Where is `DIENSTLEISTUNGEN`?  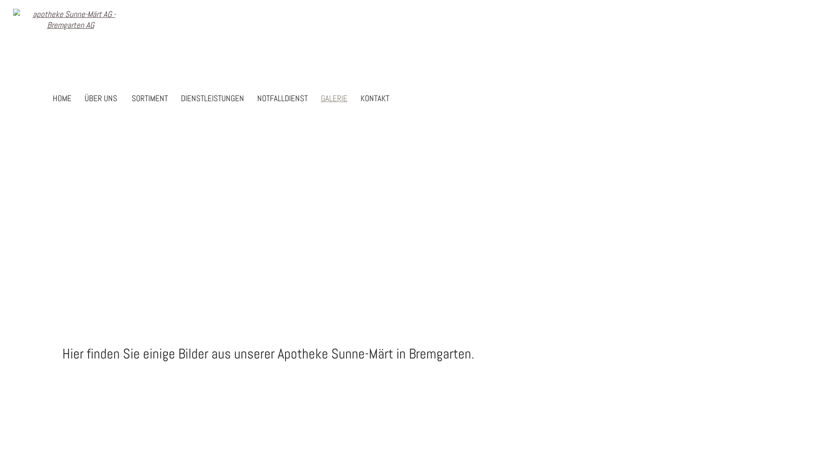 DIENSTLEISTUNGEN is located at coordinates (212, 99).